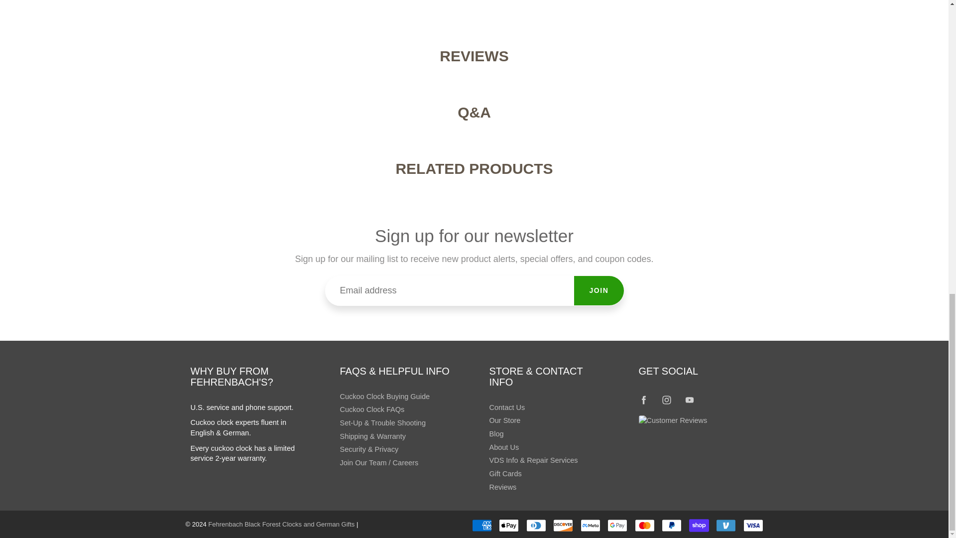  Describe the element at coordinates (671, 526) in the screenshot. I see `PayPal` at that location.